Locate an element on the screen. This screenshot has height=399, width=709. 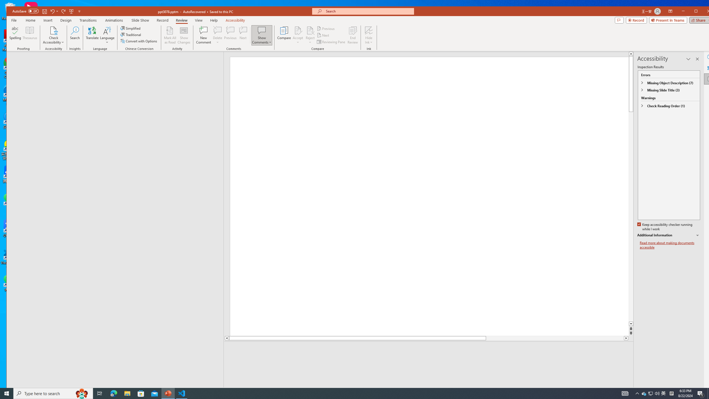
Save is located at coordinates (44, 11).